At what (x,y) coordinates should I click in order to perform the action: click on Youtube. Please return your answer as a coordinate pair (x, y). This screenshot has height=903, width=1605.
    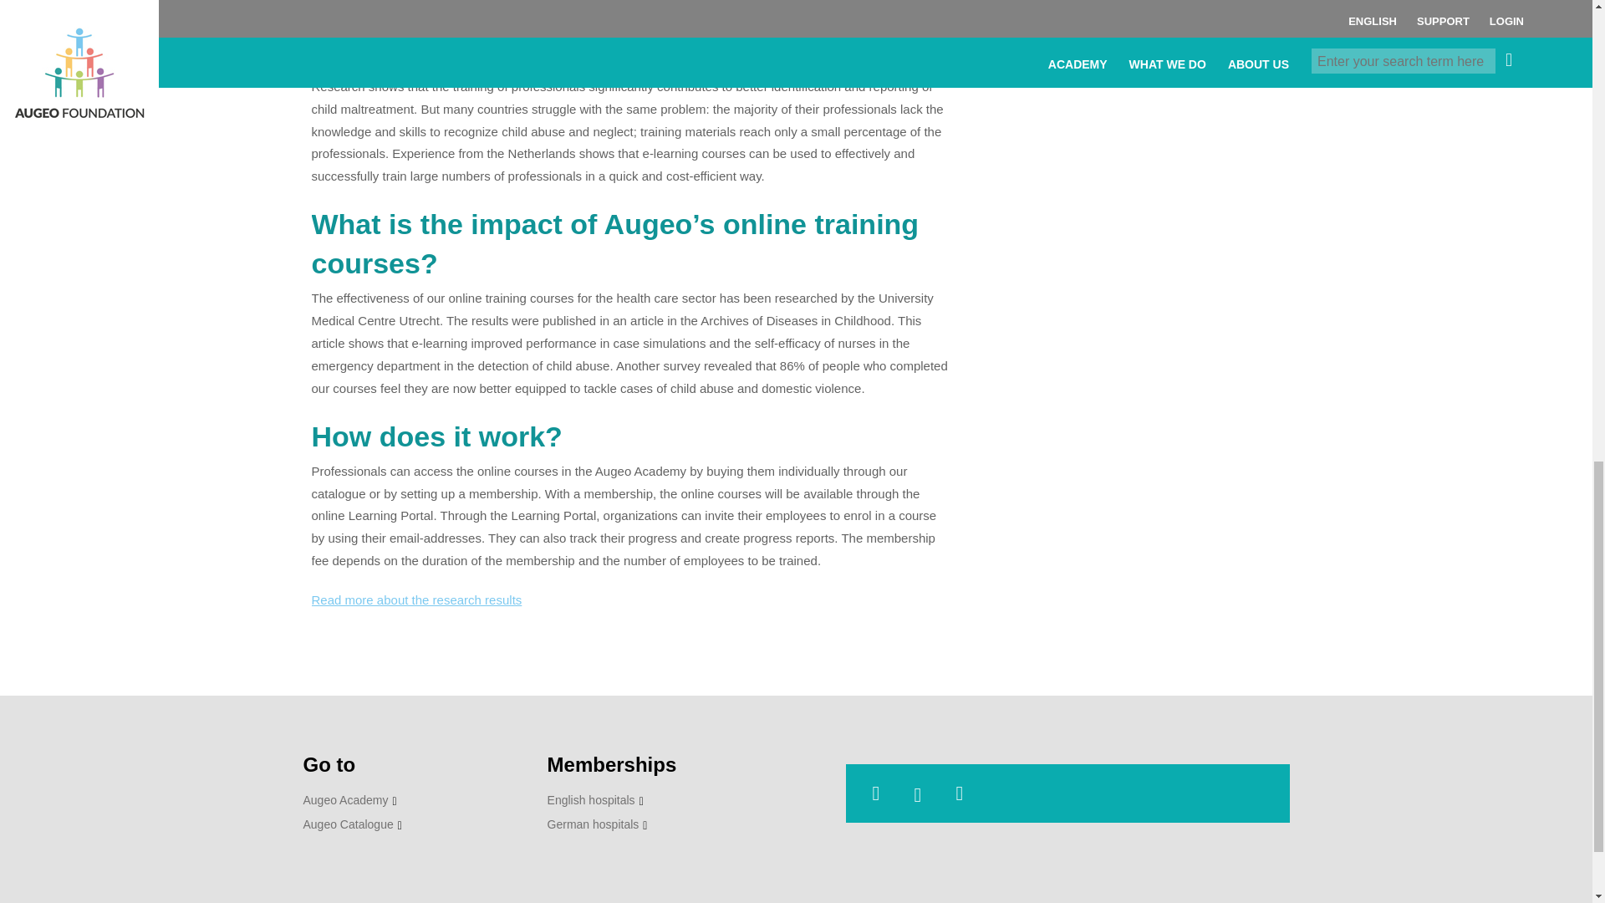
    Looking at the image, I should click on (925, 795).